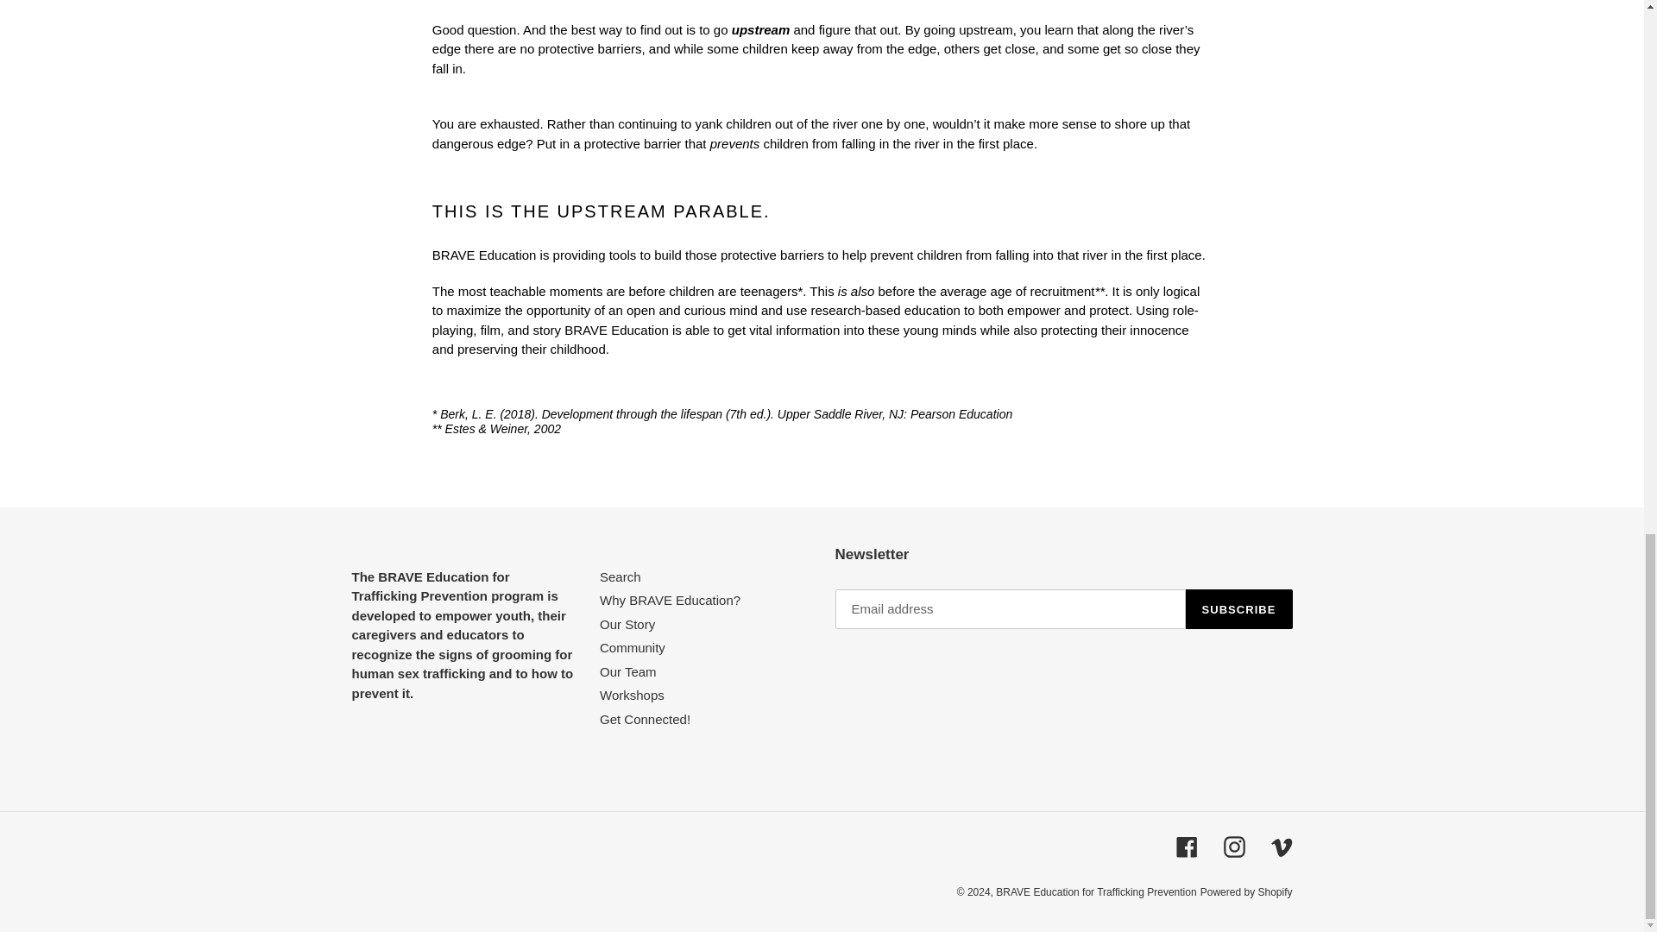  Describe the element at coordinates (621, 576) in the screenshot. I see `Search` at that location.